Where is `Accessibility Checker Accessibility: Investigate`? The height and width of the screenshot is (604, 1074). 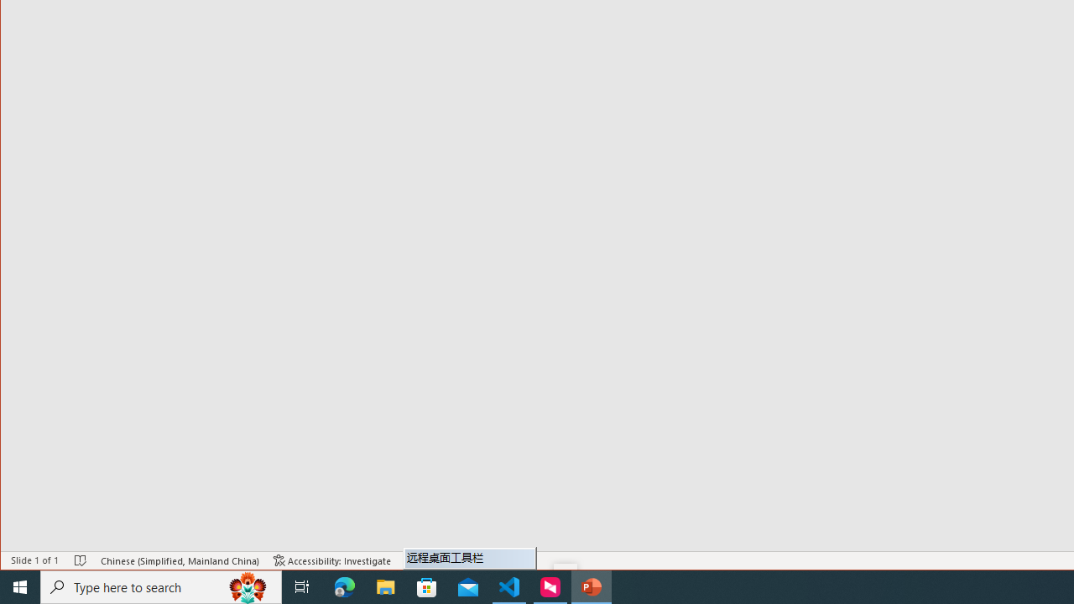
Accessibility Checker Accessibility: Investigate is located at coordinates (332, 560).